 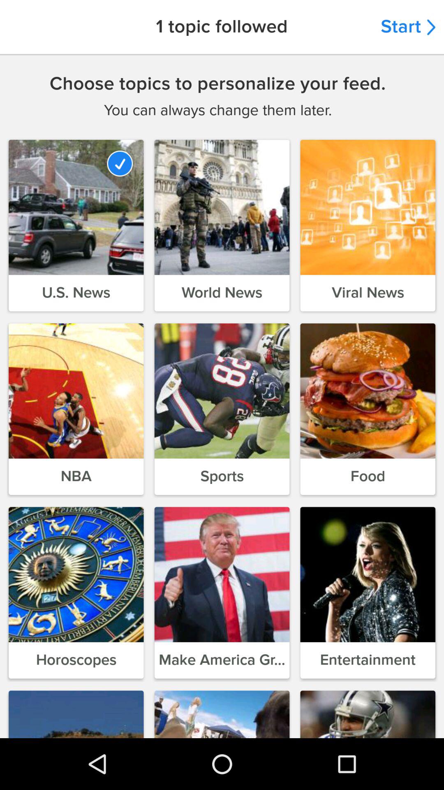 I want to click on jump until the start item, so click(x=408, y=27).